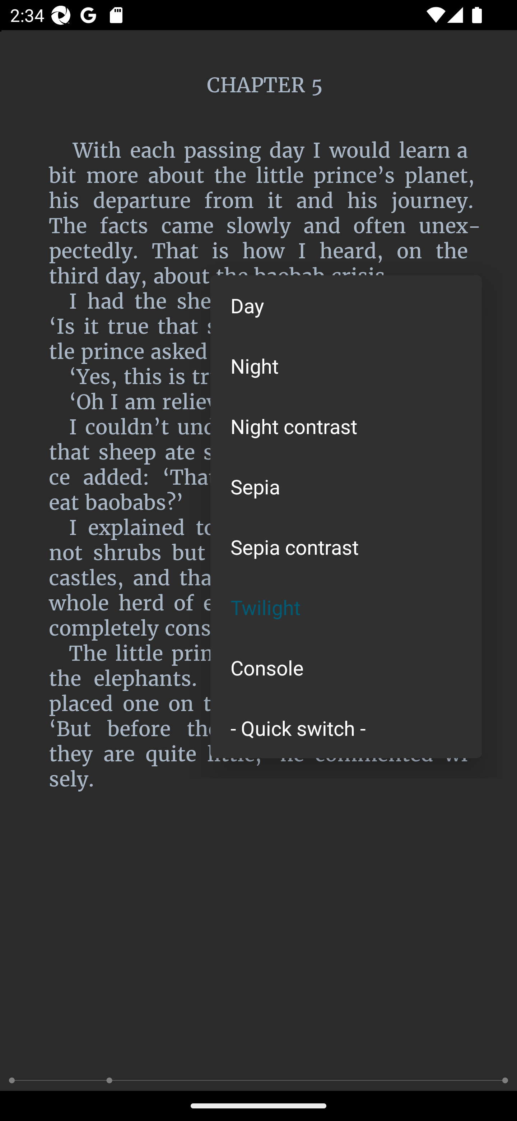 The height and width of the screenshot is (1121, 517). What do you see at coordinates (346, 486) in the screenshot?
I see `Sepia` at bounding box center [346, 486].